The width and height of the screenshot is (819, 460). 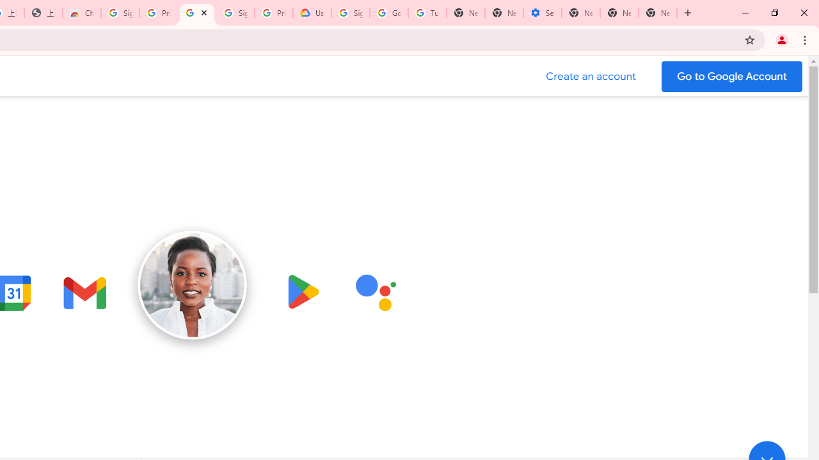 What do you see at coordinates (591, 77) in the screenshot?
I see `Create a Google Account` at bounding box center [591, 77].